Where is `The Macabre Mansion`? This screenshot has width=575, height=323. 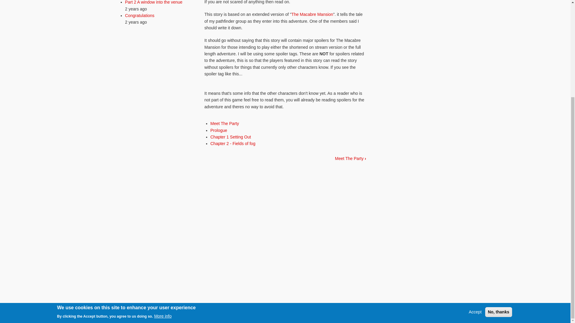
The Macabre Mansion is located at coordinates (312, 14).